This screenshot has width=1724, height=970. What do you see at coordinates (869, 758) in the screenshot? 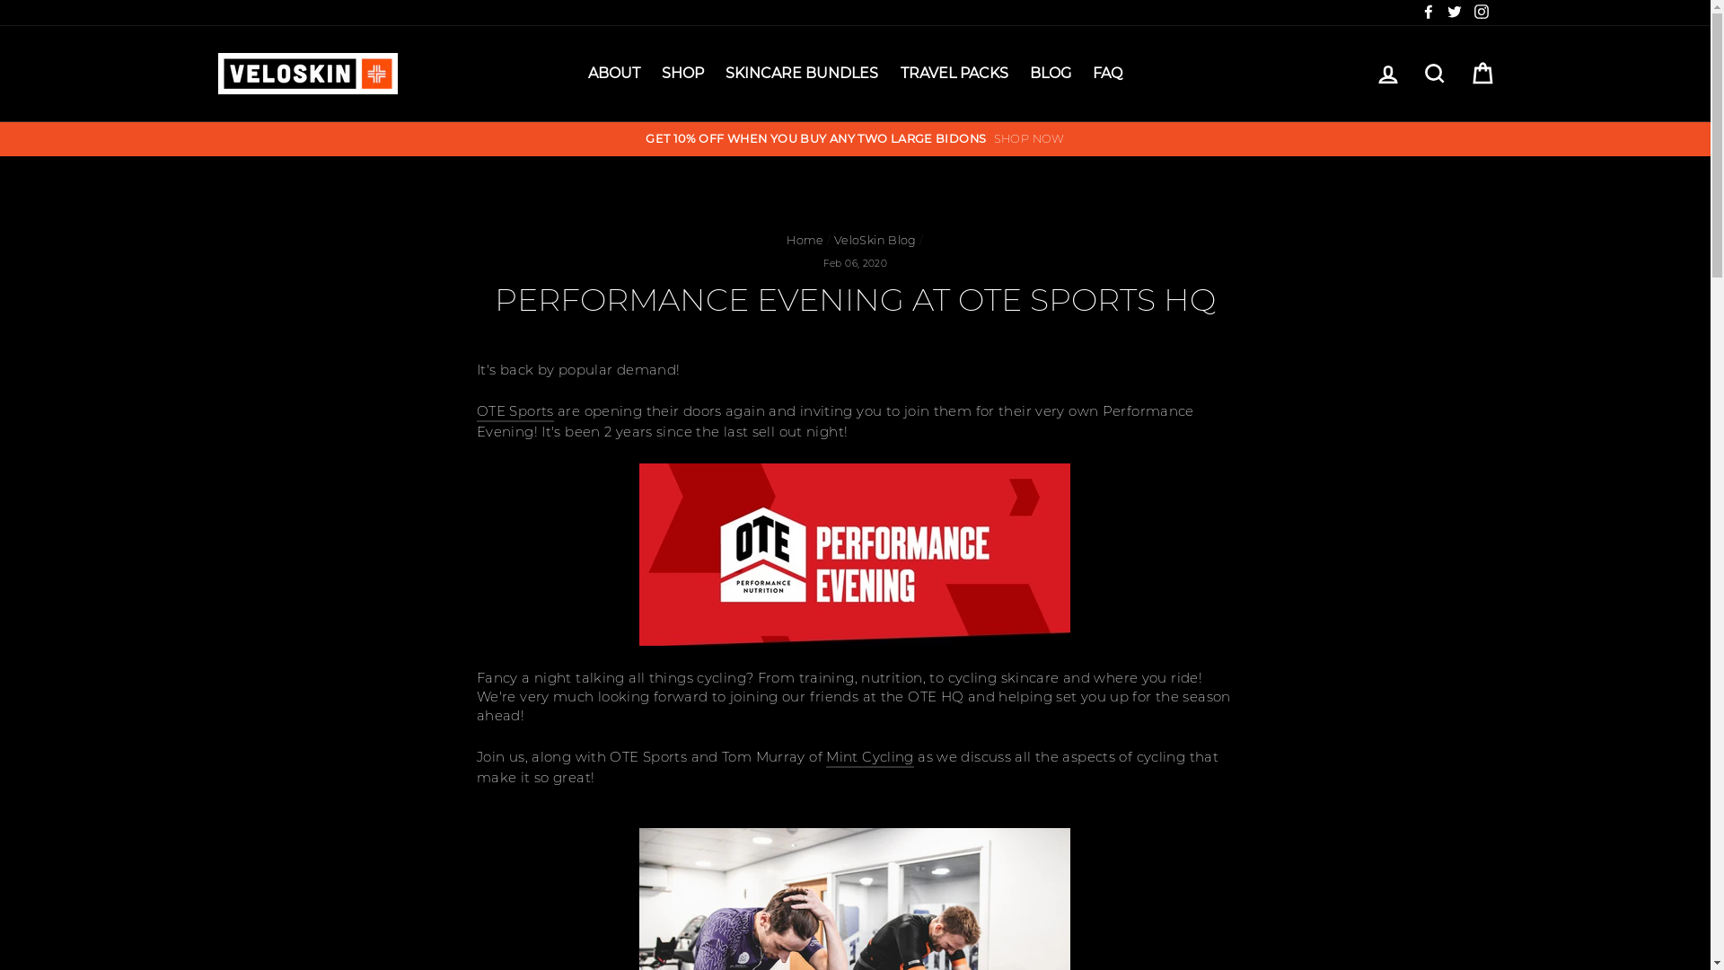
I see `Mint Cycling` at bounding box center [869, 758].